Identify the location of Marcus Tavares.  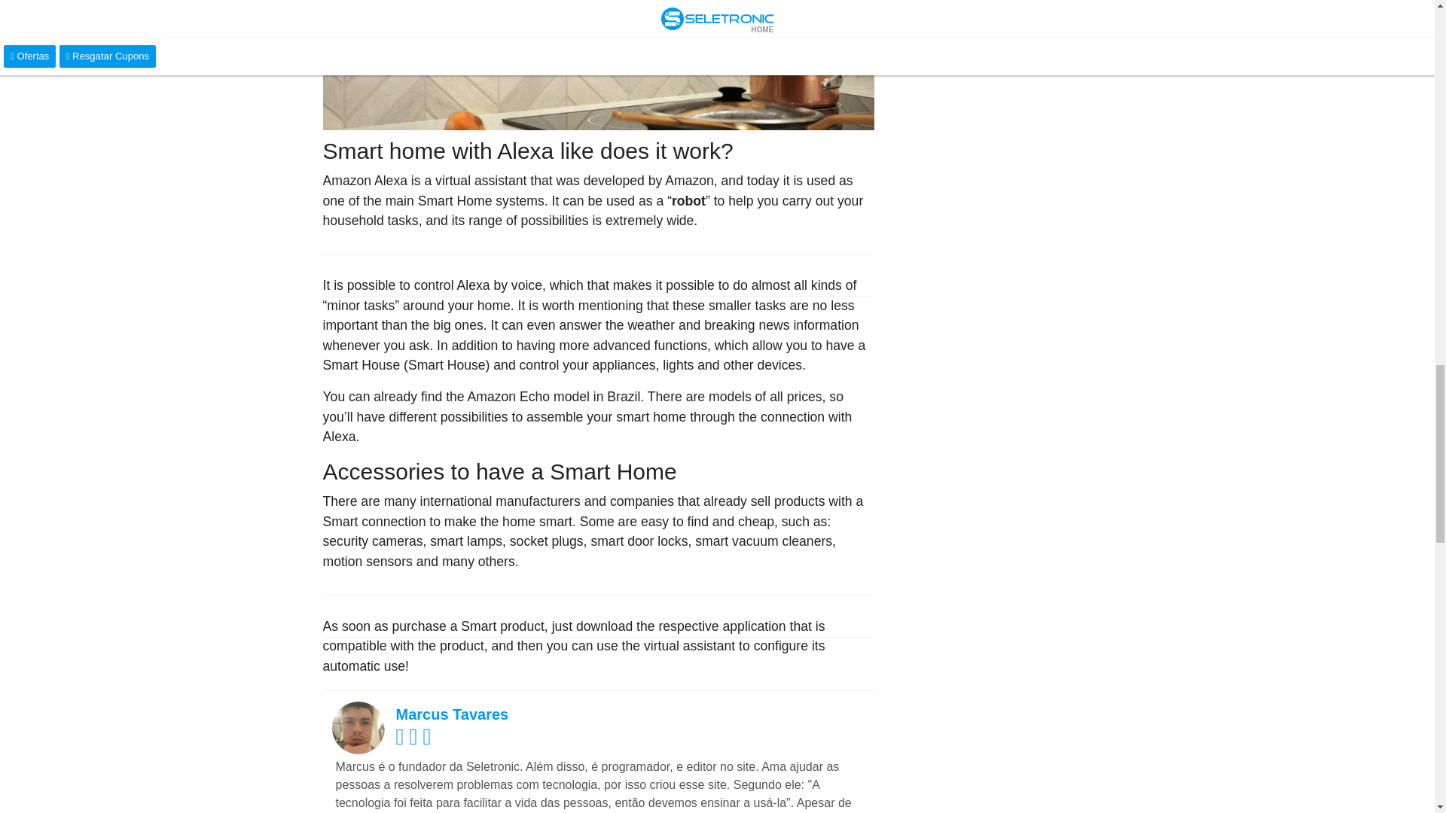
(452, 714).